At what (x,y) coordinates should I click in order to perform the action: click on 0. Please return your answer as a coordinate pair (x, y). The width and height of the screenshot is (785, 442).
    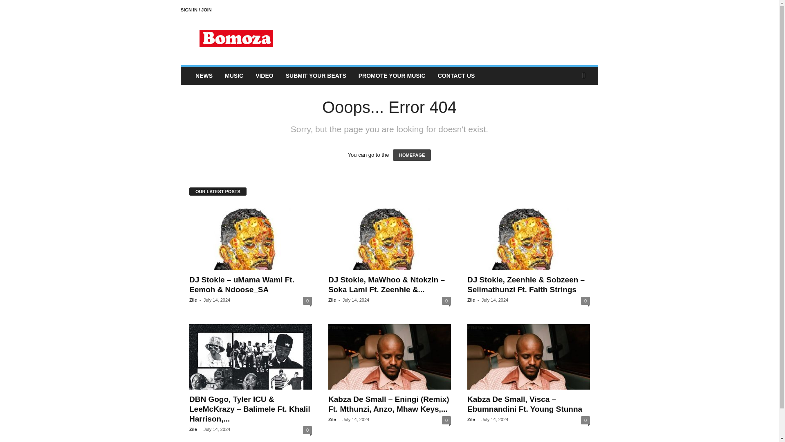
    Looking at the image, I should click on (307, 300).